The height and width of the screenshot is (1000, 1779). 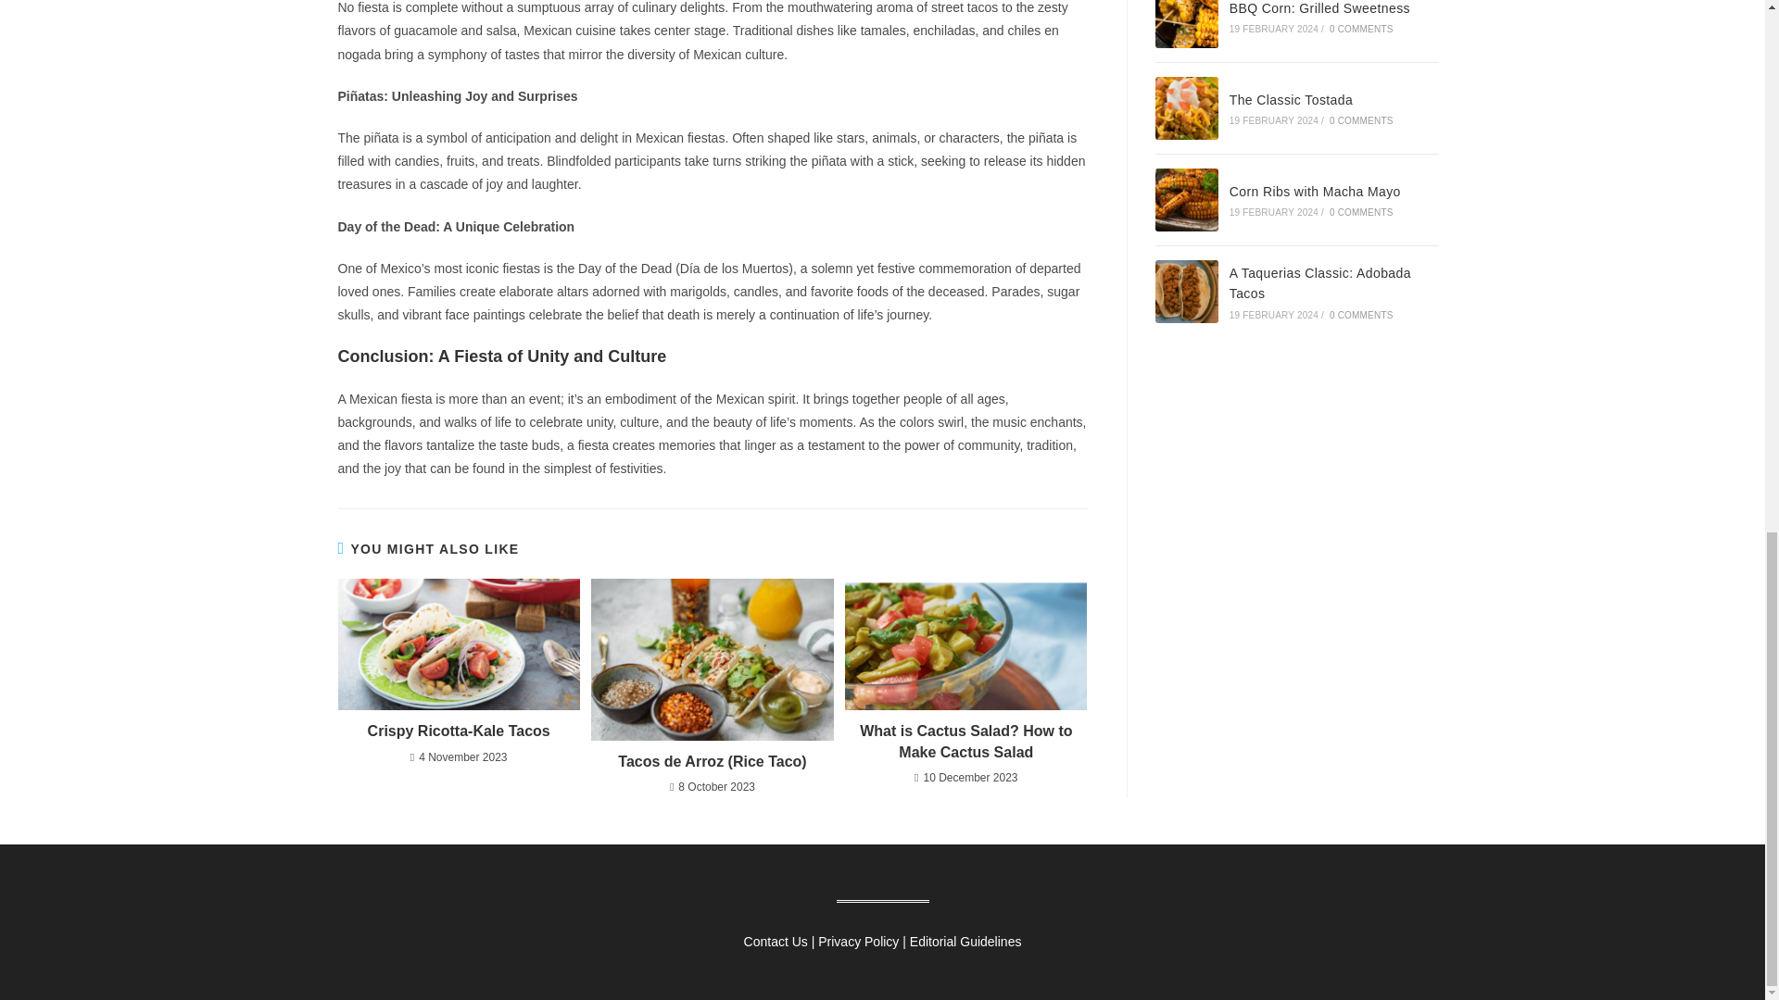 What do you see at coordinates (458, 731) in the screenshot?
I see `Crispy Ricotta-Kale Tacos` at bounding box center [458, 731].